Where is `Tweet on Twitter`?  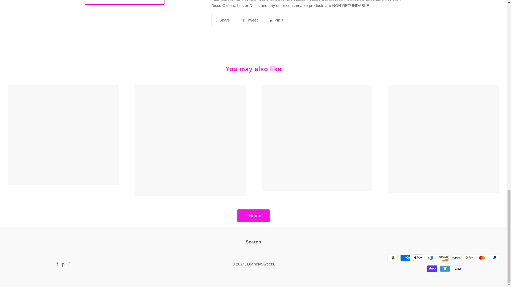
Tweet on Twitter is located at coordinates (469, 258).